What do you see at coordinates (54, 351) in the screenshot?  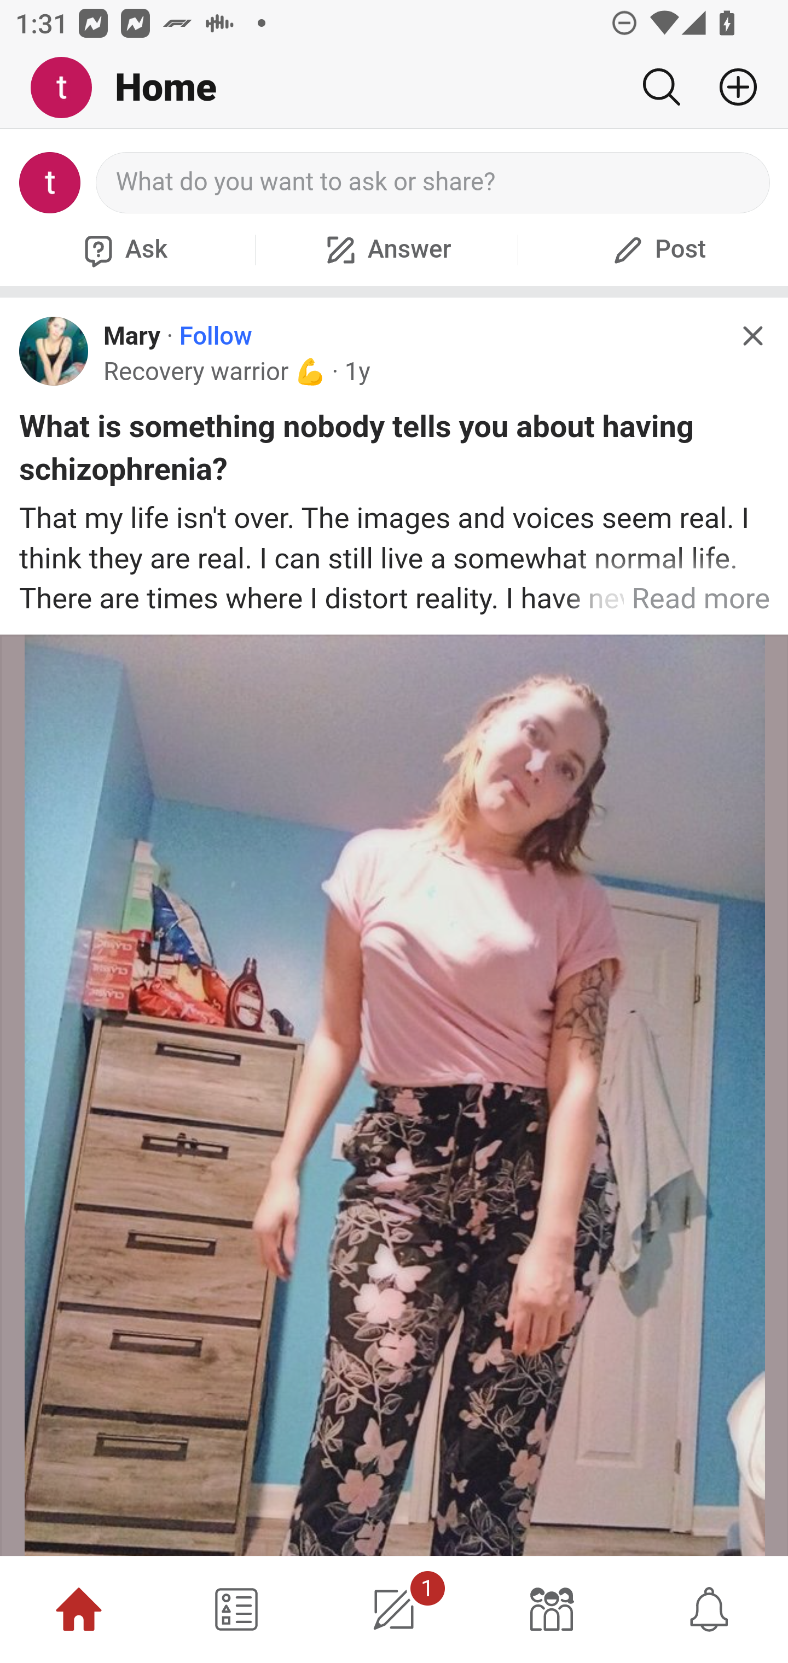 I see `Profile photo for Mary` at bounding box center [54, 351].